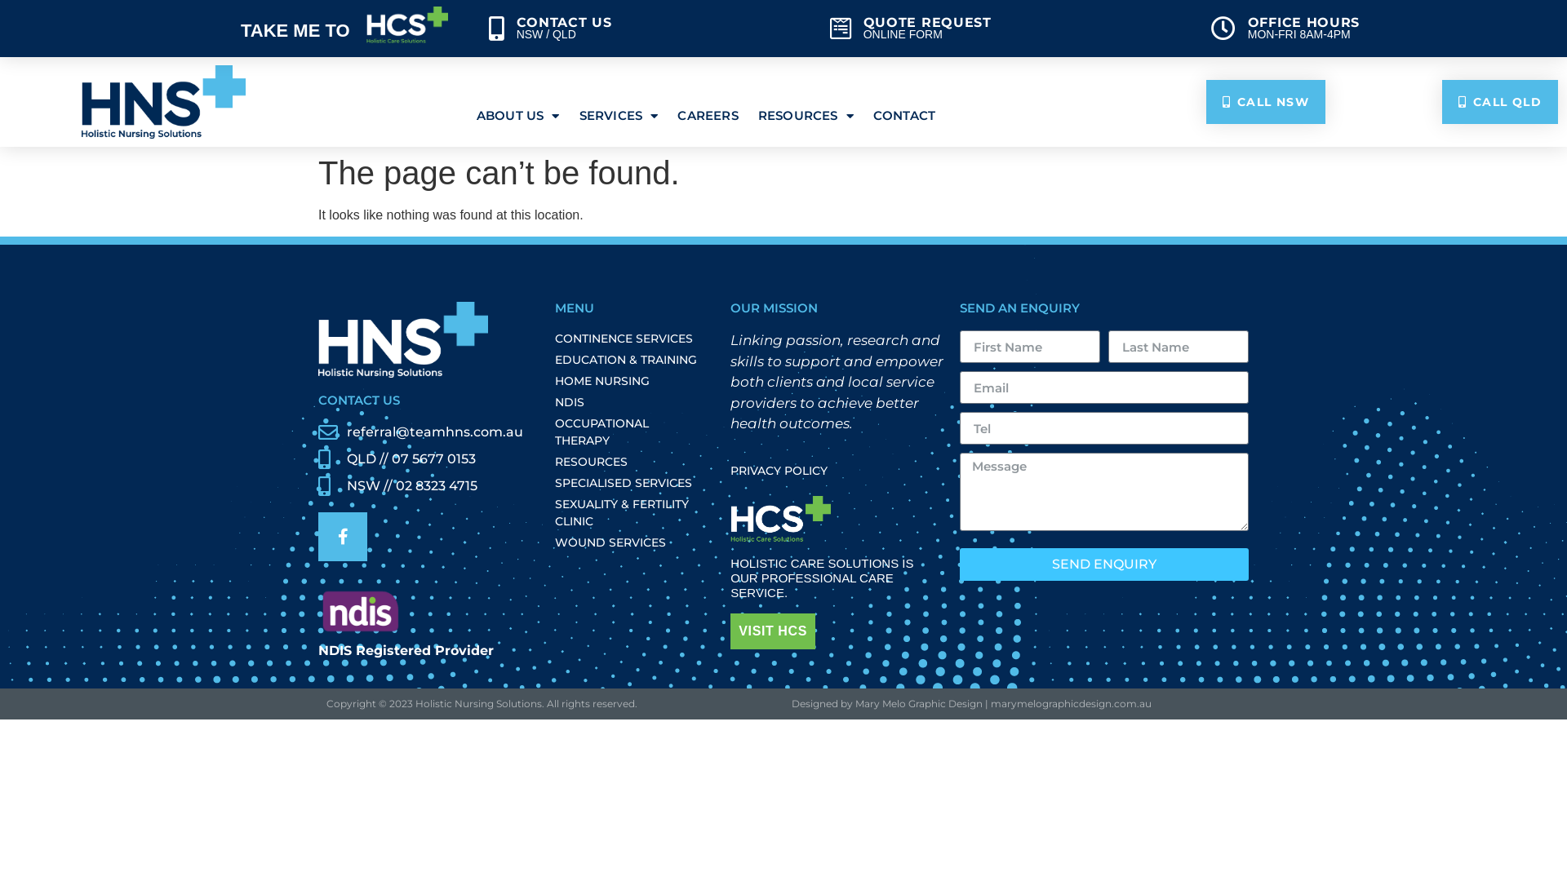 This screenshot has height=881, width=1567. Describe the element at coordinates (837, 471) in the screenshot. I see `PRIVACY POLICY` at that location.